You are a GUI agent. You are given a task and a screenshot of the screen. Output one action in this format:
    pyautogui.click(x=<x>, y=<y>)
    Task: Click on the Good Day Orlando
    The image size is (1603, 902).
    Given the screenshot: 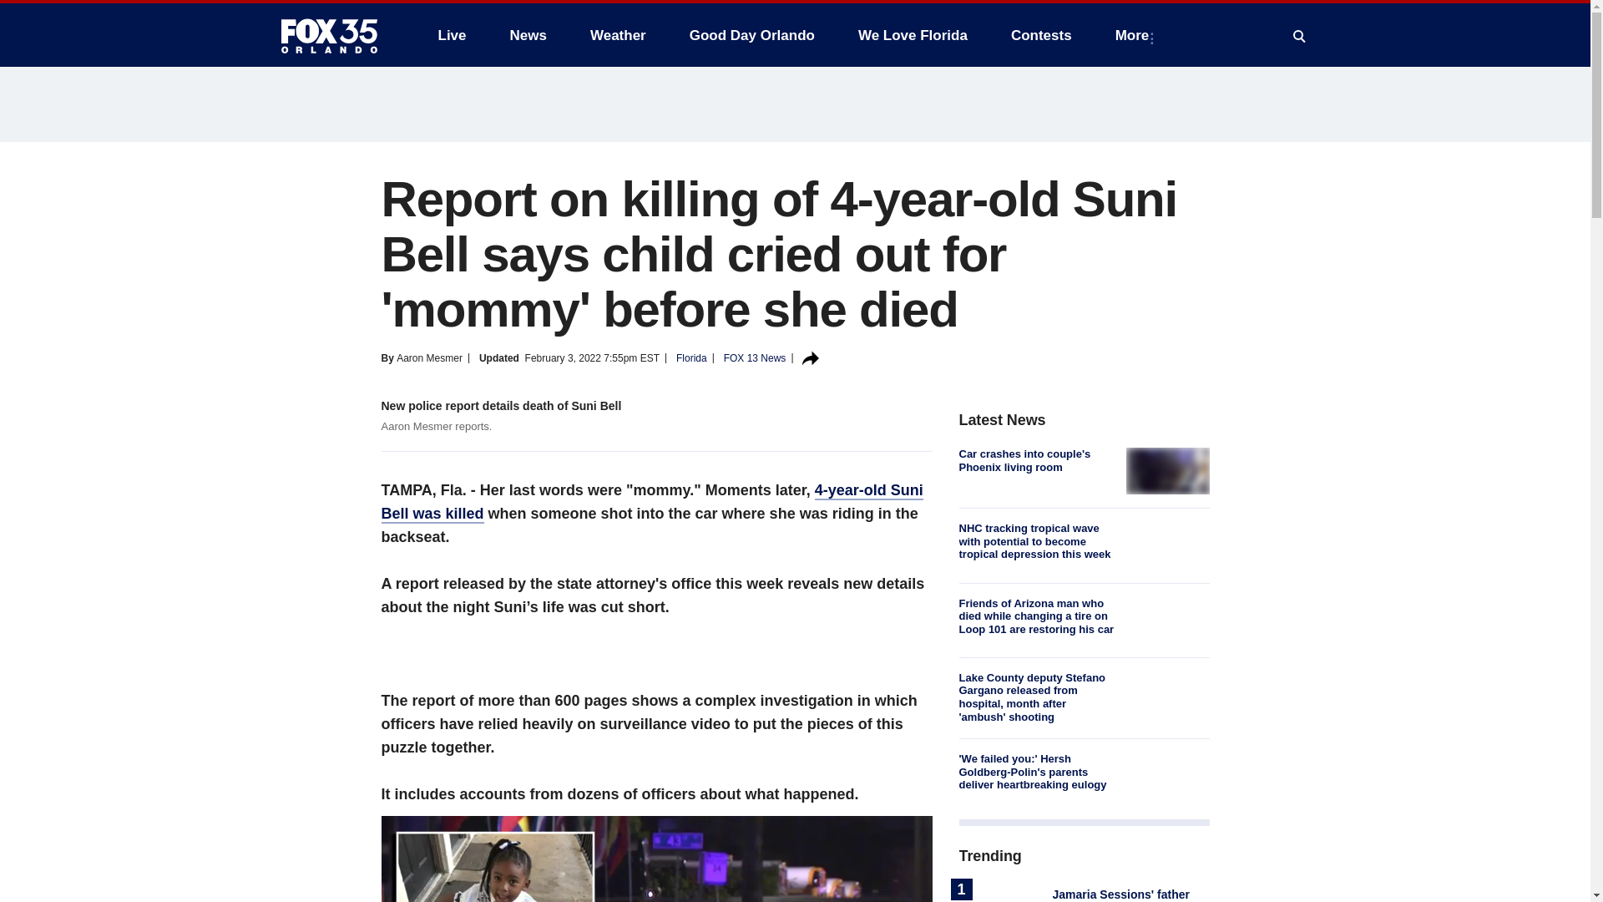 What is the action you would take?
    pyautogui.click(x=752, y=35)
    